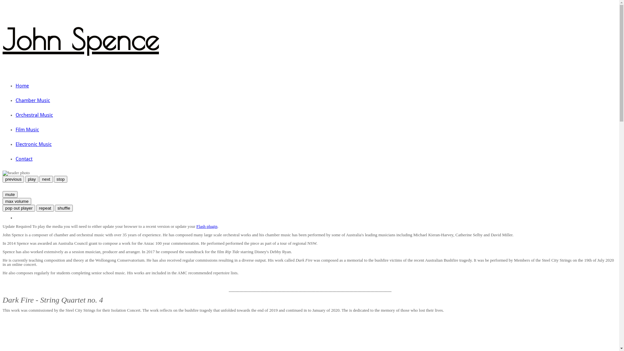 This screenshot has width=624, height=351. I want to click on Chamber Music, so click(33, 100).